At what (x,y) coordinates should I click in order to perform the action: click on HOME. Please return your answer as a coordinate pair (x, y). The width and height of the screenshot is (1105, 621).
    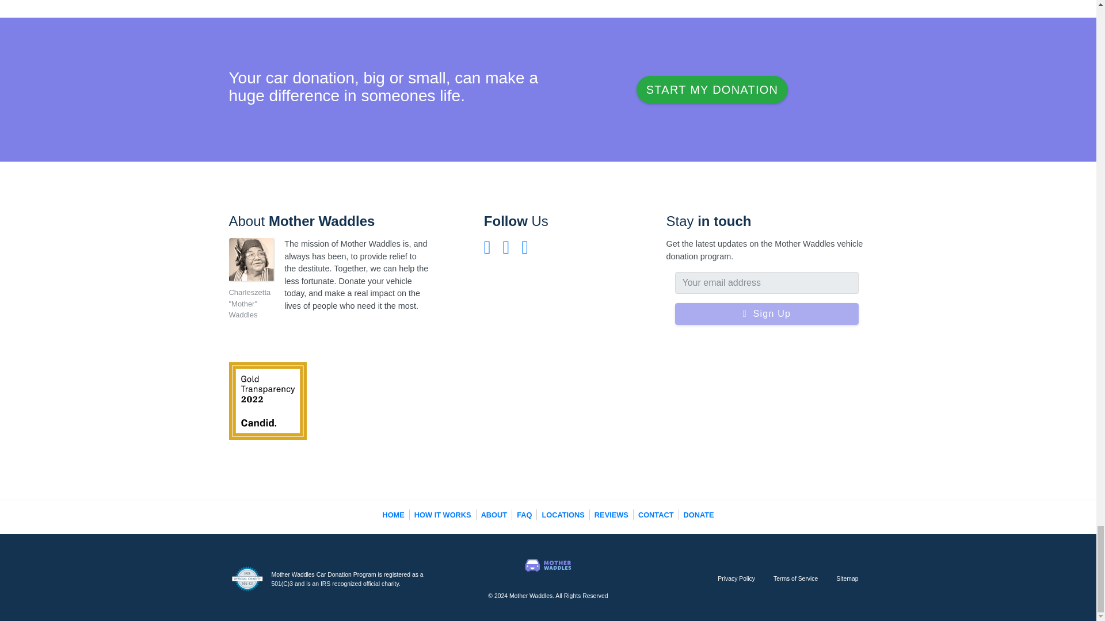
    Looking at the image, I should click on (393, 514).